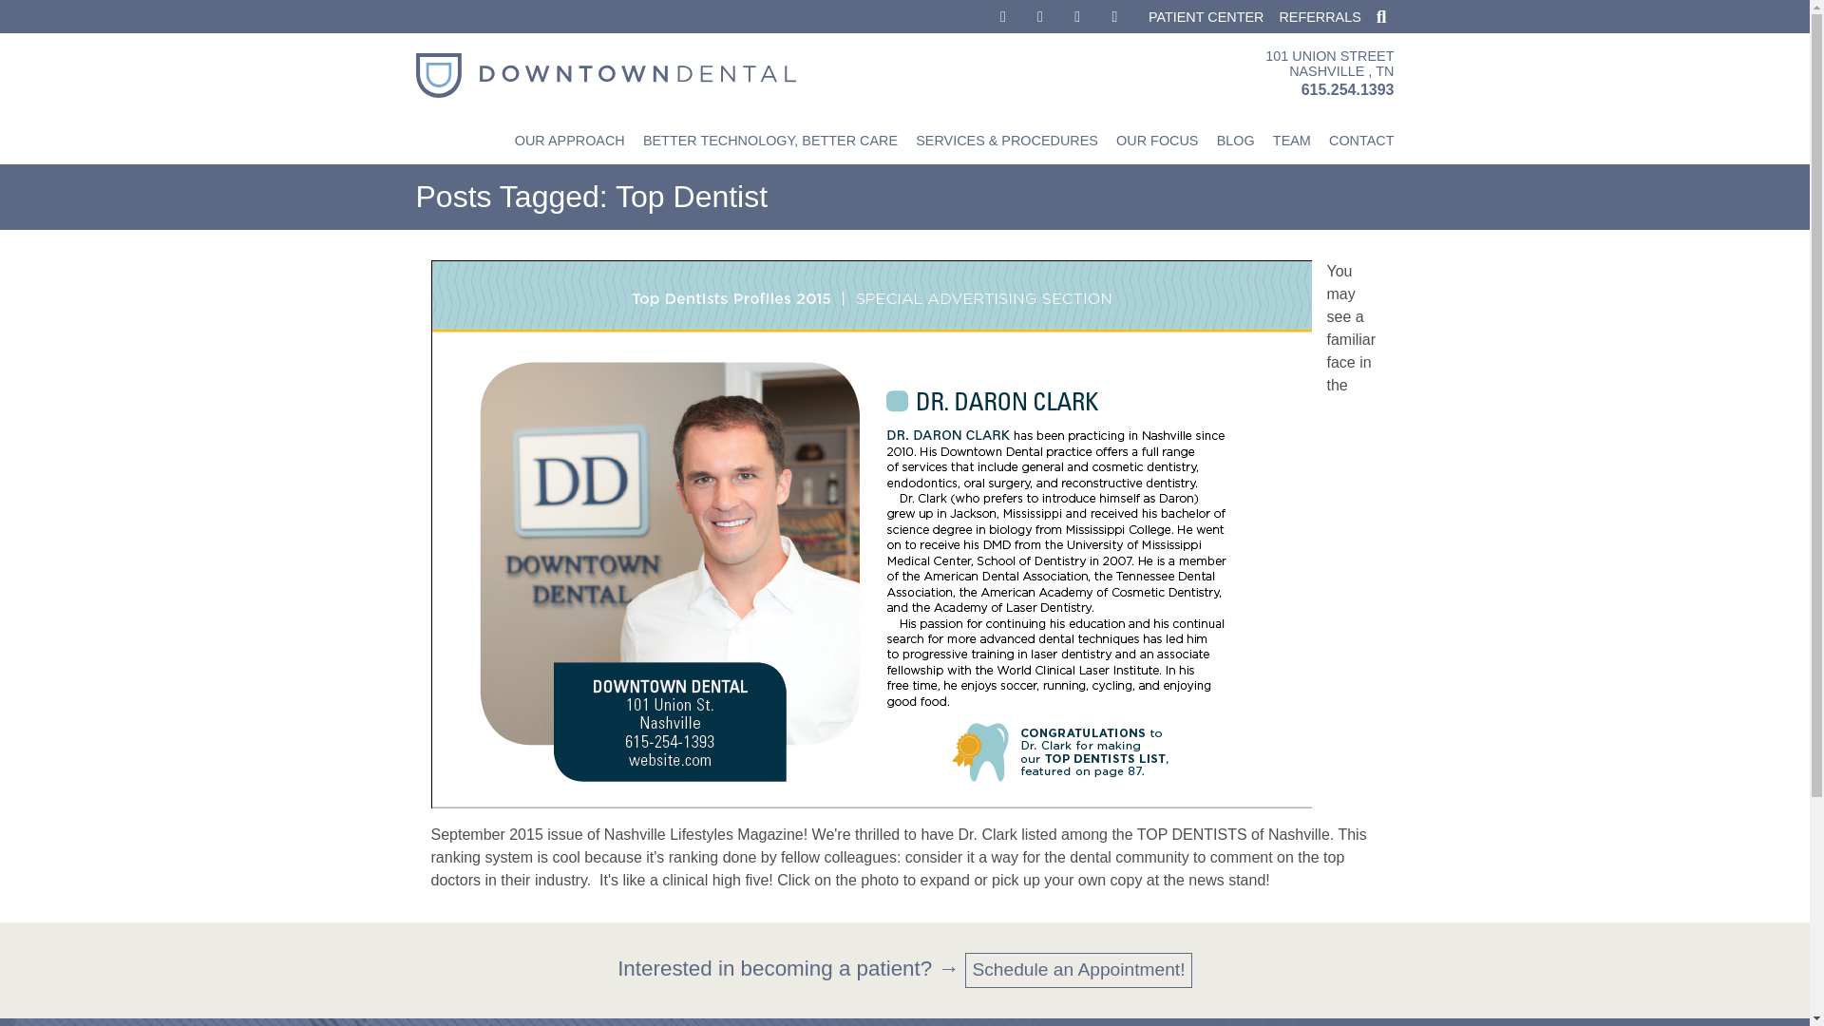 The width and height of the screenshot is (1824, 1026). Describe the element at coordinates (769, 141) in the screenshot. I see `Schedule an Appointment!` at that location.